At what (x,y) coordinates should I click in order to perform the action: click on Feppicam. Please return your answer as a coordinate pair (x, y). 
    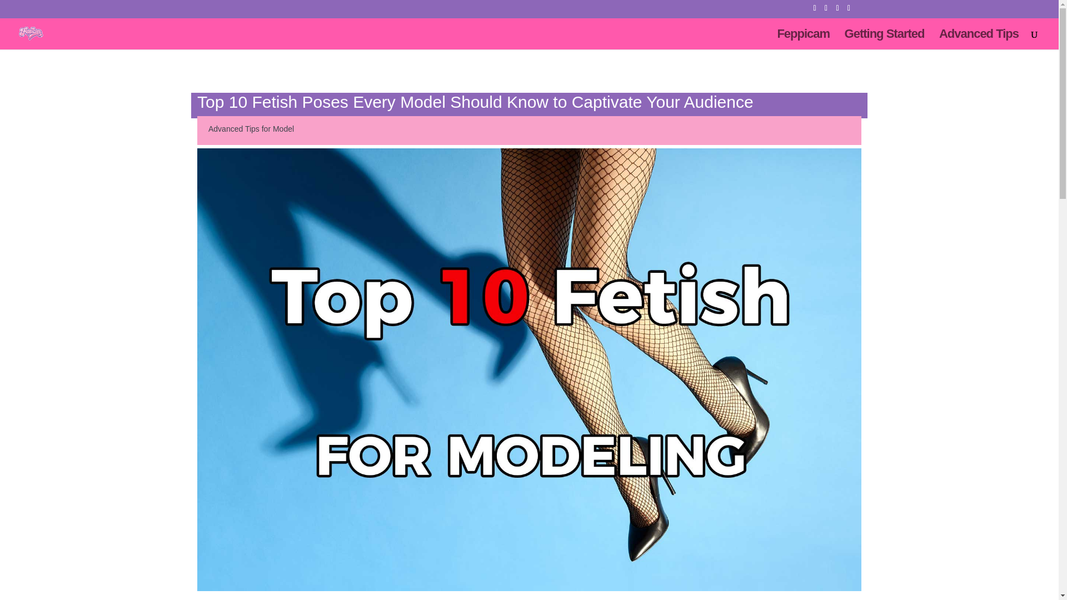
    Looking at the image, I should click on (803, 39).